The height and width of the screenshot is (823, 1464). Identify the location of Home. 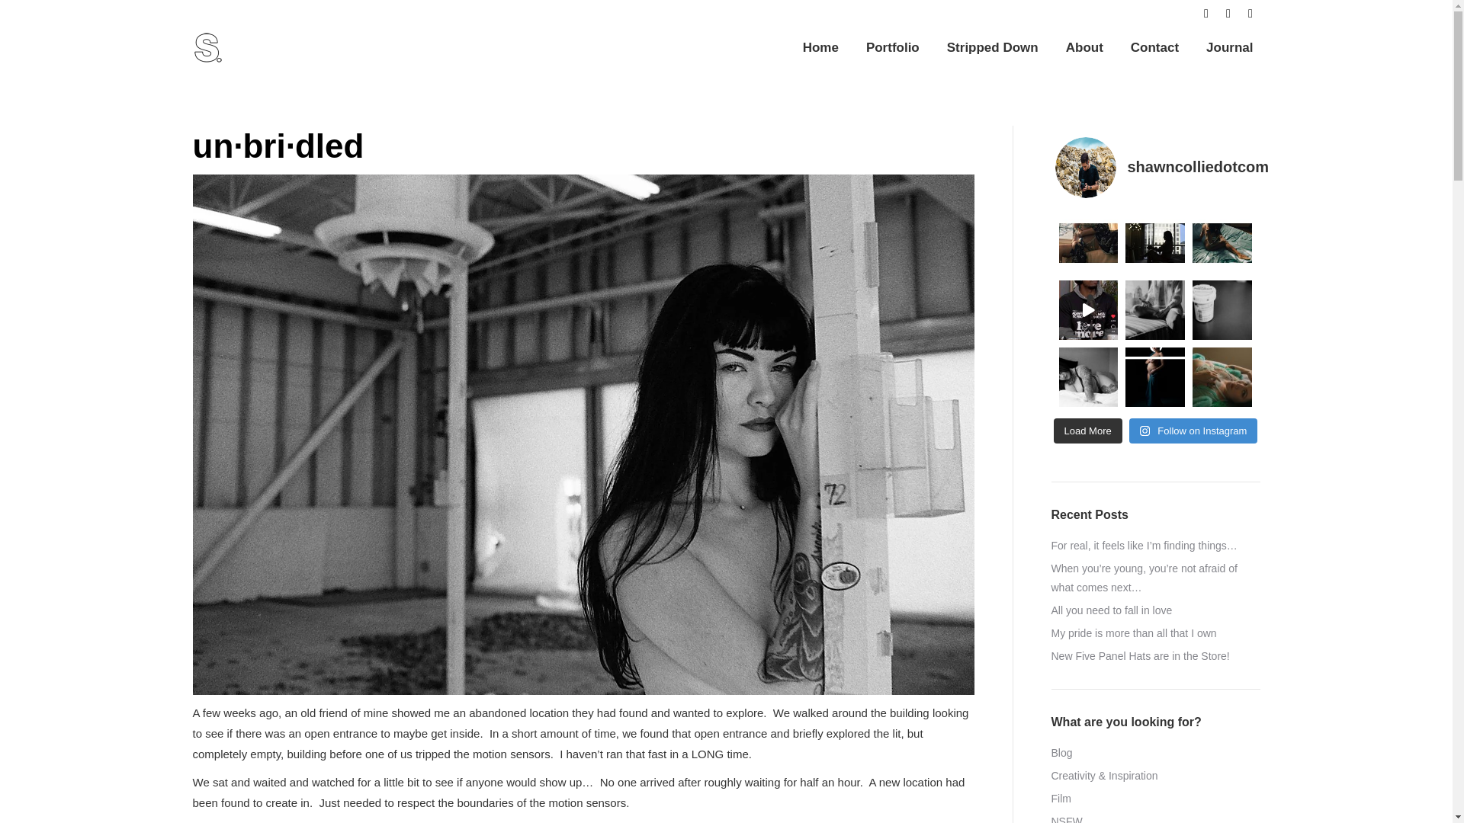
(820, 47).